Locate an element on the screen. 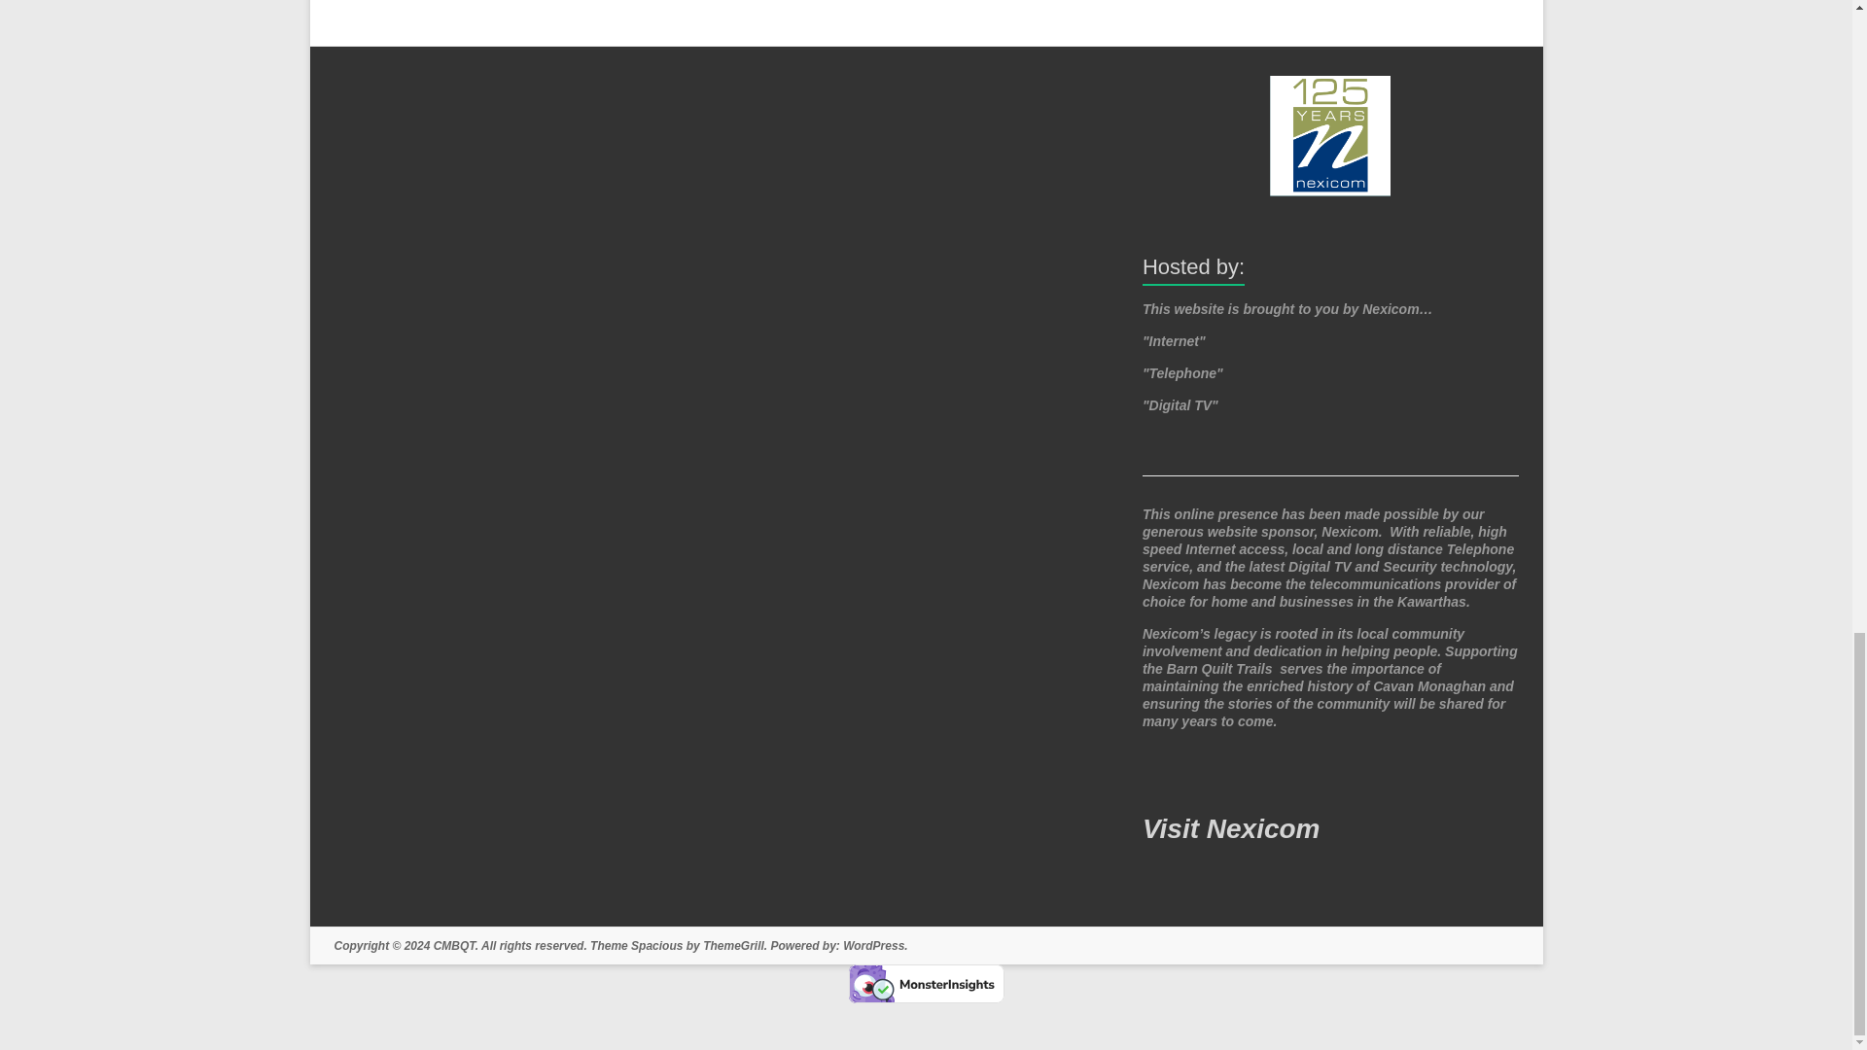 This screenshot has height=1050, width=1867. Verified by MonsterInsights is located at coordinates (926, 984).